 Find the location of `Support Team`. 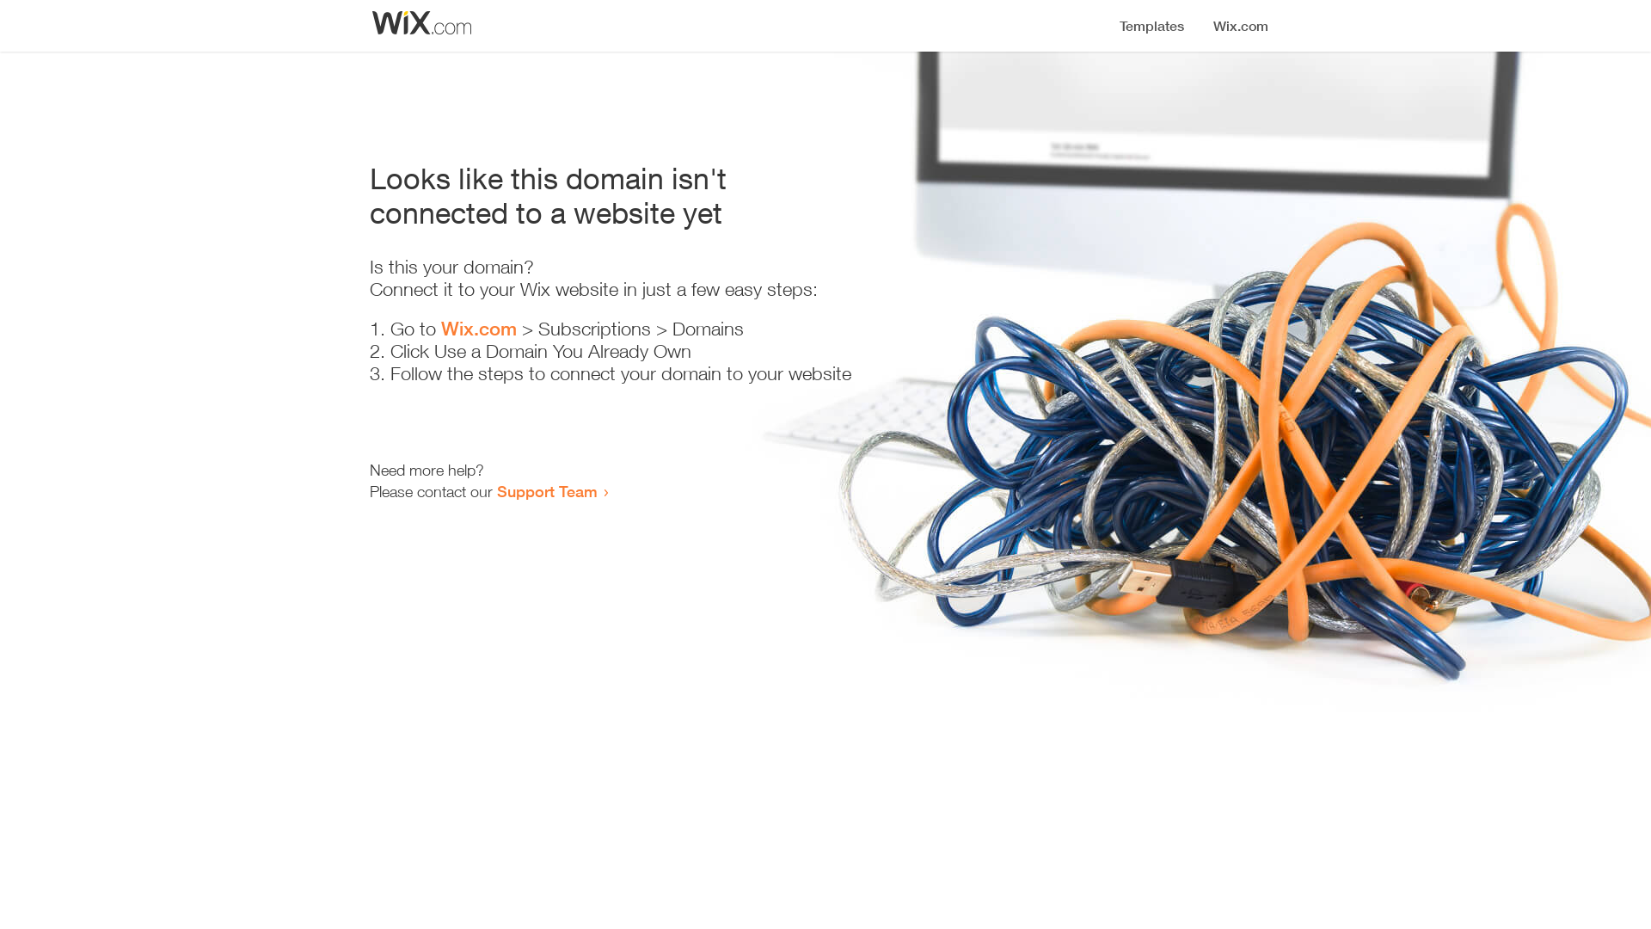

Support Team is located at coordinates (547, 491).